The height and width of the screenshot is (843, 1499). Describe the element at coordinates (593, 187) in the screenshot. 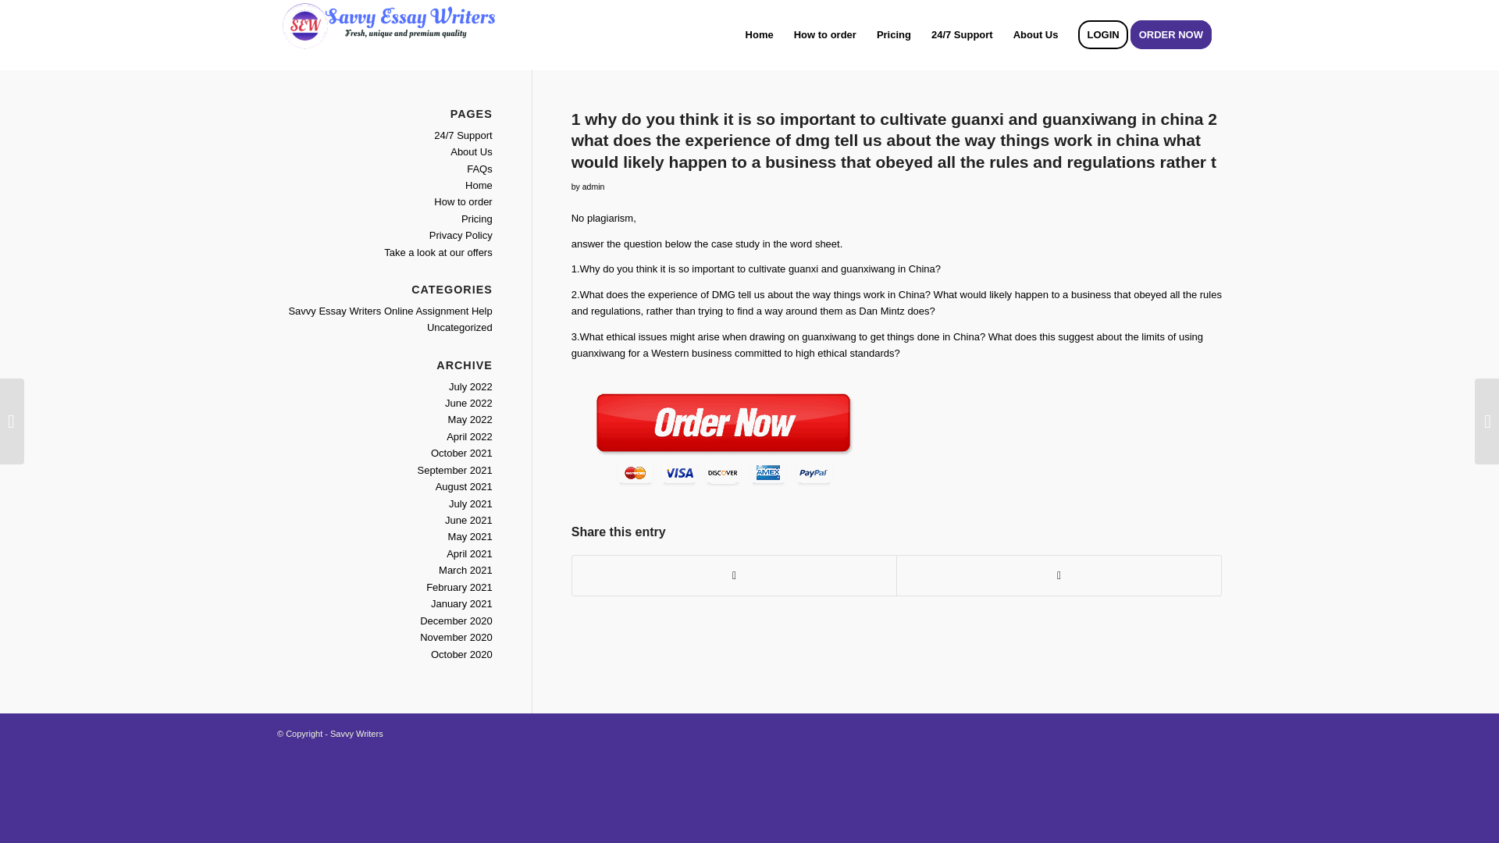

I see `Posts by admin` at that location.